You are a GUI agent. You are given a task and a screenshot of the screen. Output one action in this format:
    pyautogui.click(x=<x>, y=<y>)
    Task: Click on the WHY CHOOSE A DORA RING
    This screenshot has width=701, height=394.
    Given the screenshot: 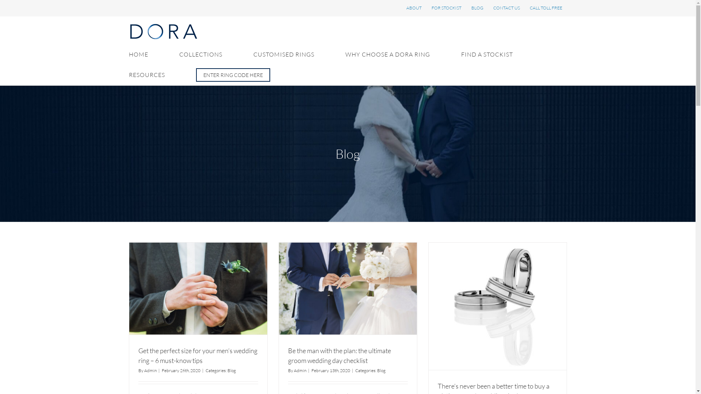 What is the action you would take?
    pyautogui.click(x=388, y=54)
    